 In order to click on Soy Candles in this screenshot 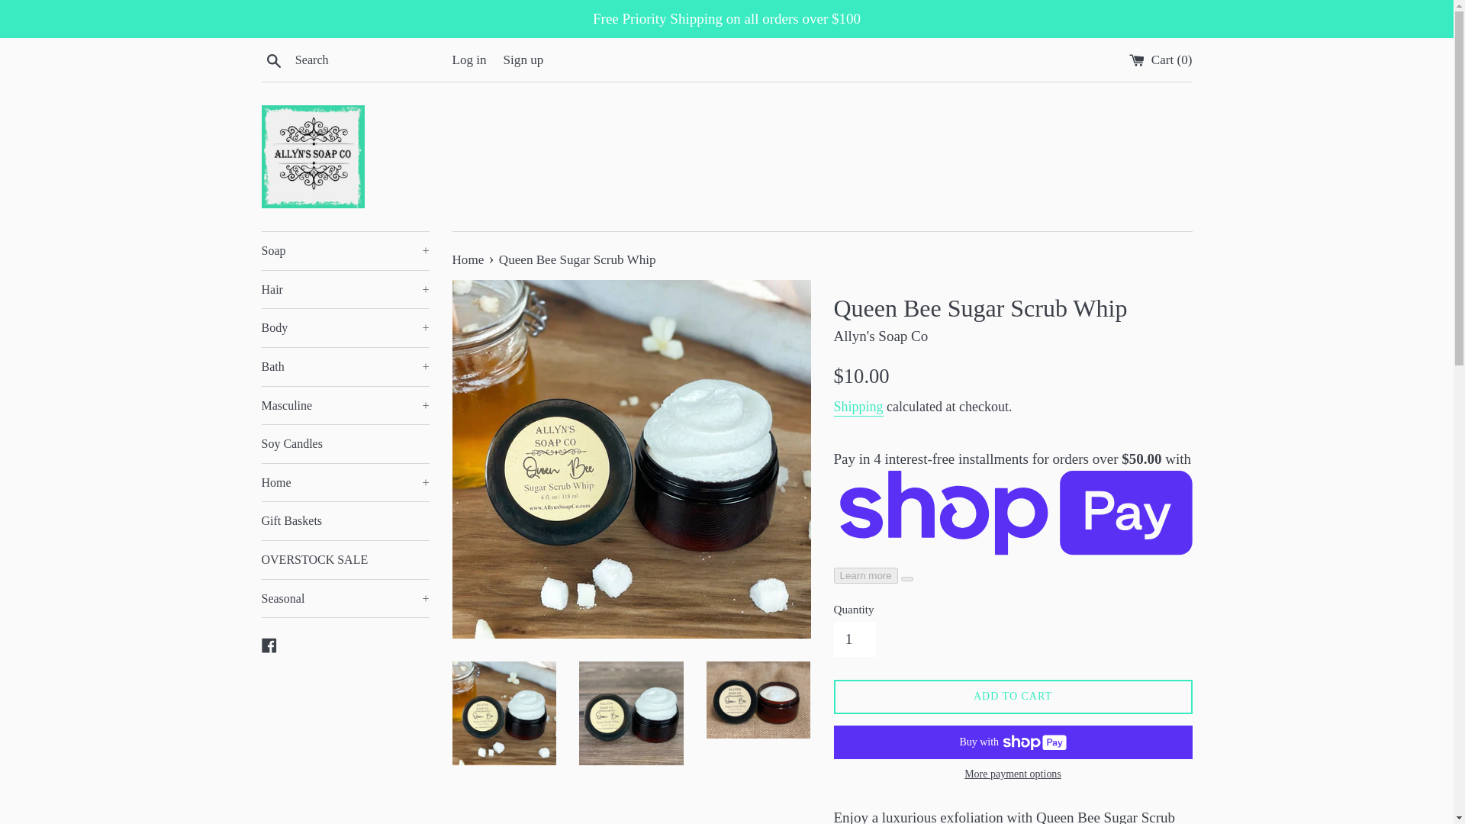, I will do `click(345, 444)`.